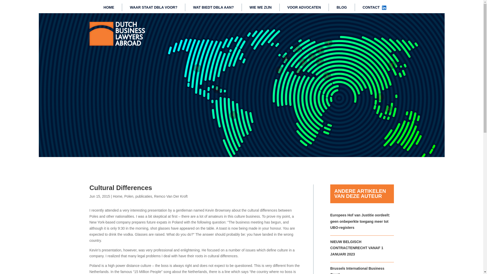 Image resolution: width=487 pixels, height=274 pixels. What do you see at coordinates (117, 196) in the screenshot?
I see `Home` at bounding box center [117, 196].